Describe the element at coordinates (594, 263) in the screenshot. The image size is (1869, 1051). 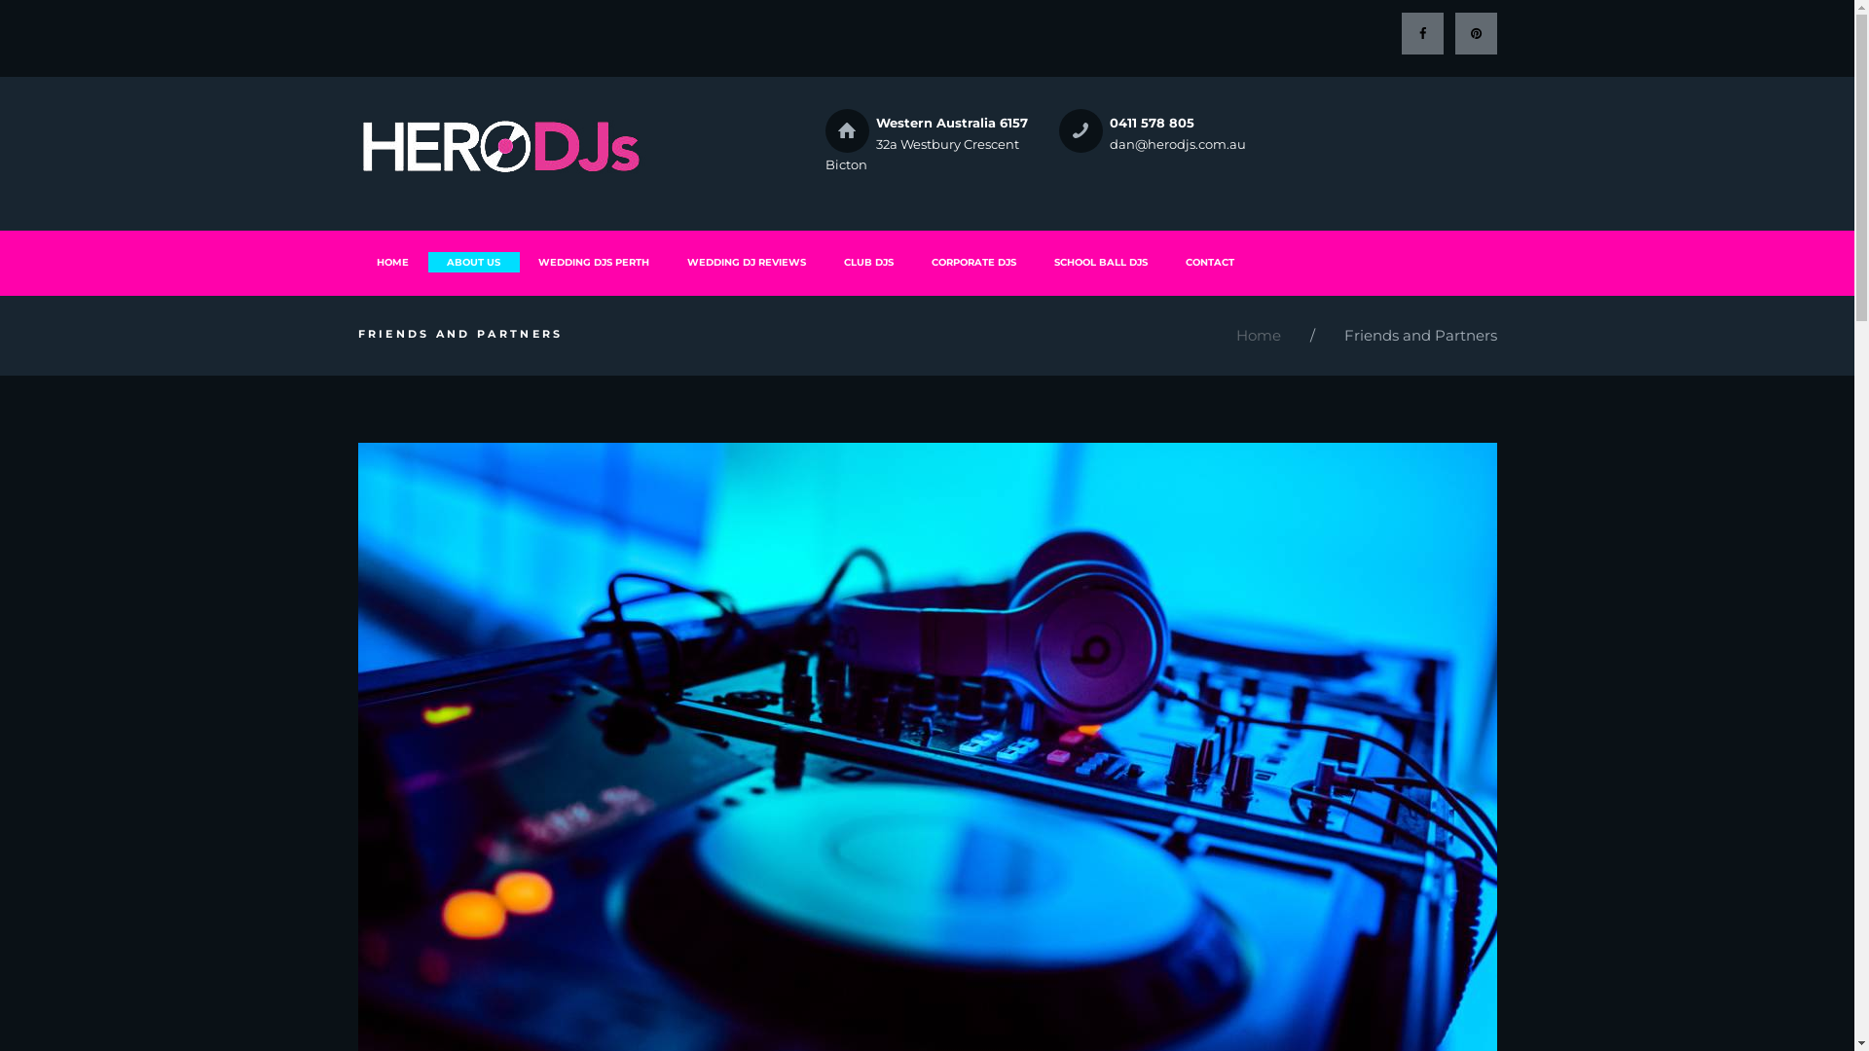
I see `WEDDING DJS PERTH` at that location.